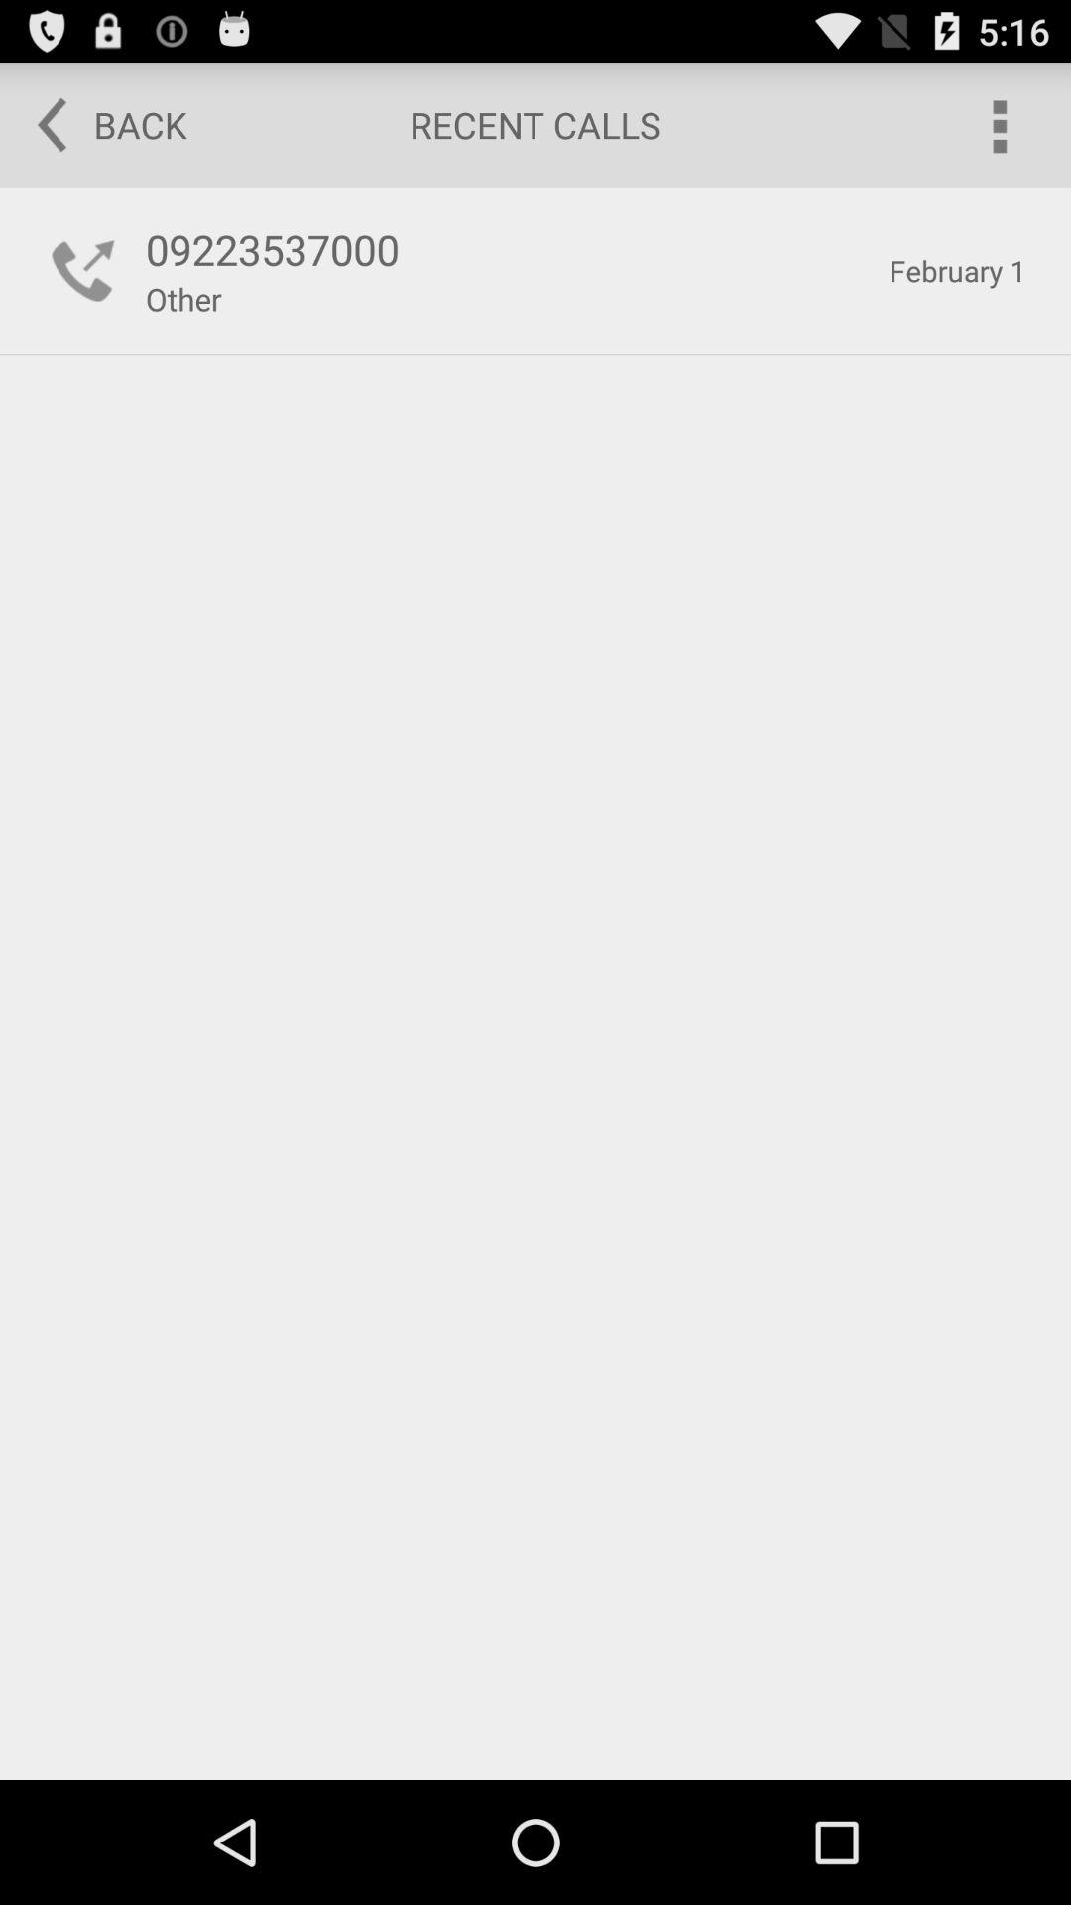 This screenshot has height=1905, width=1071. What do you see at coordinates (958, 270) in the screenshot?
I see `flip to the february 1` at bounding box center [958, 270].